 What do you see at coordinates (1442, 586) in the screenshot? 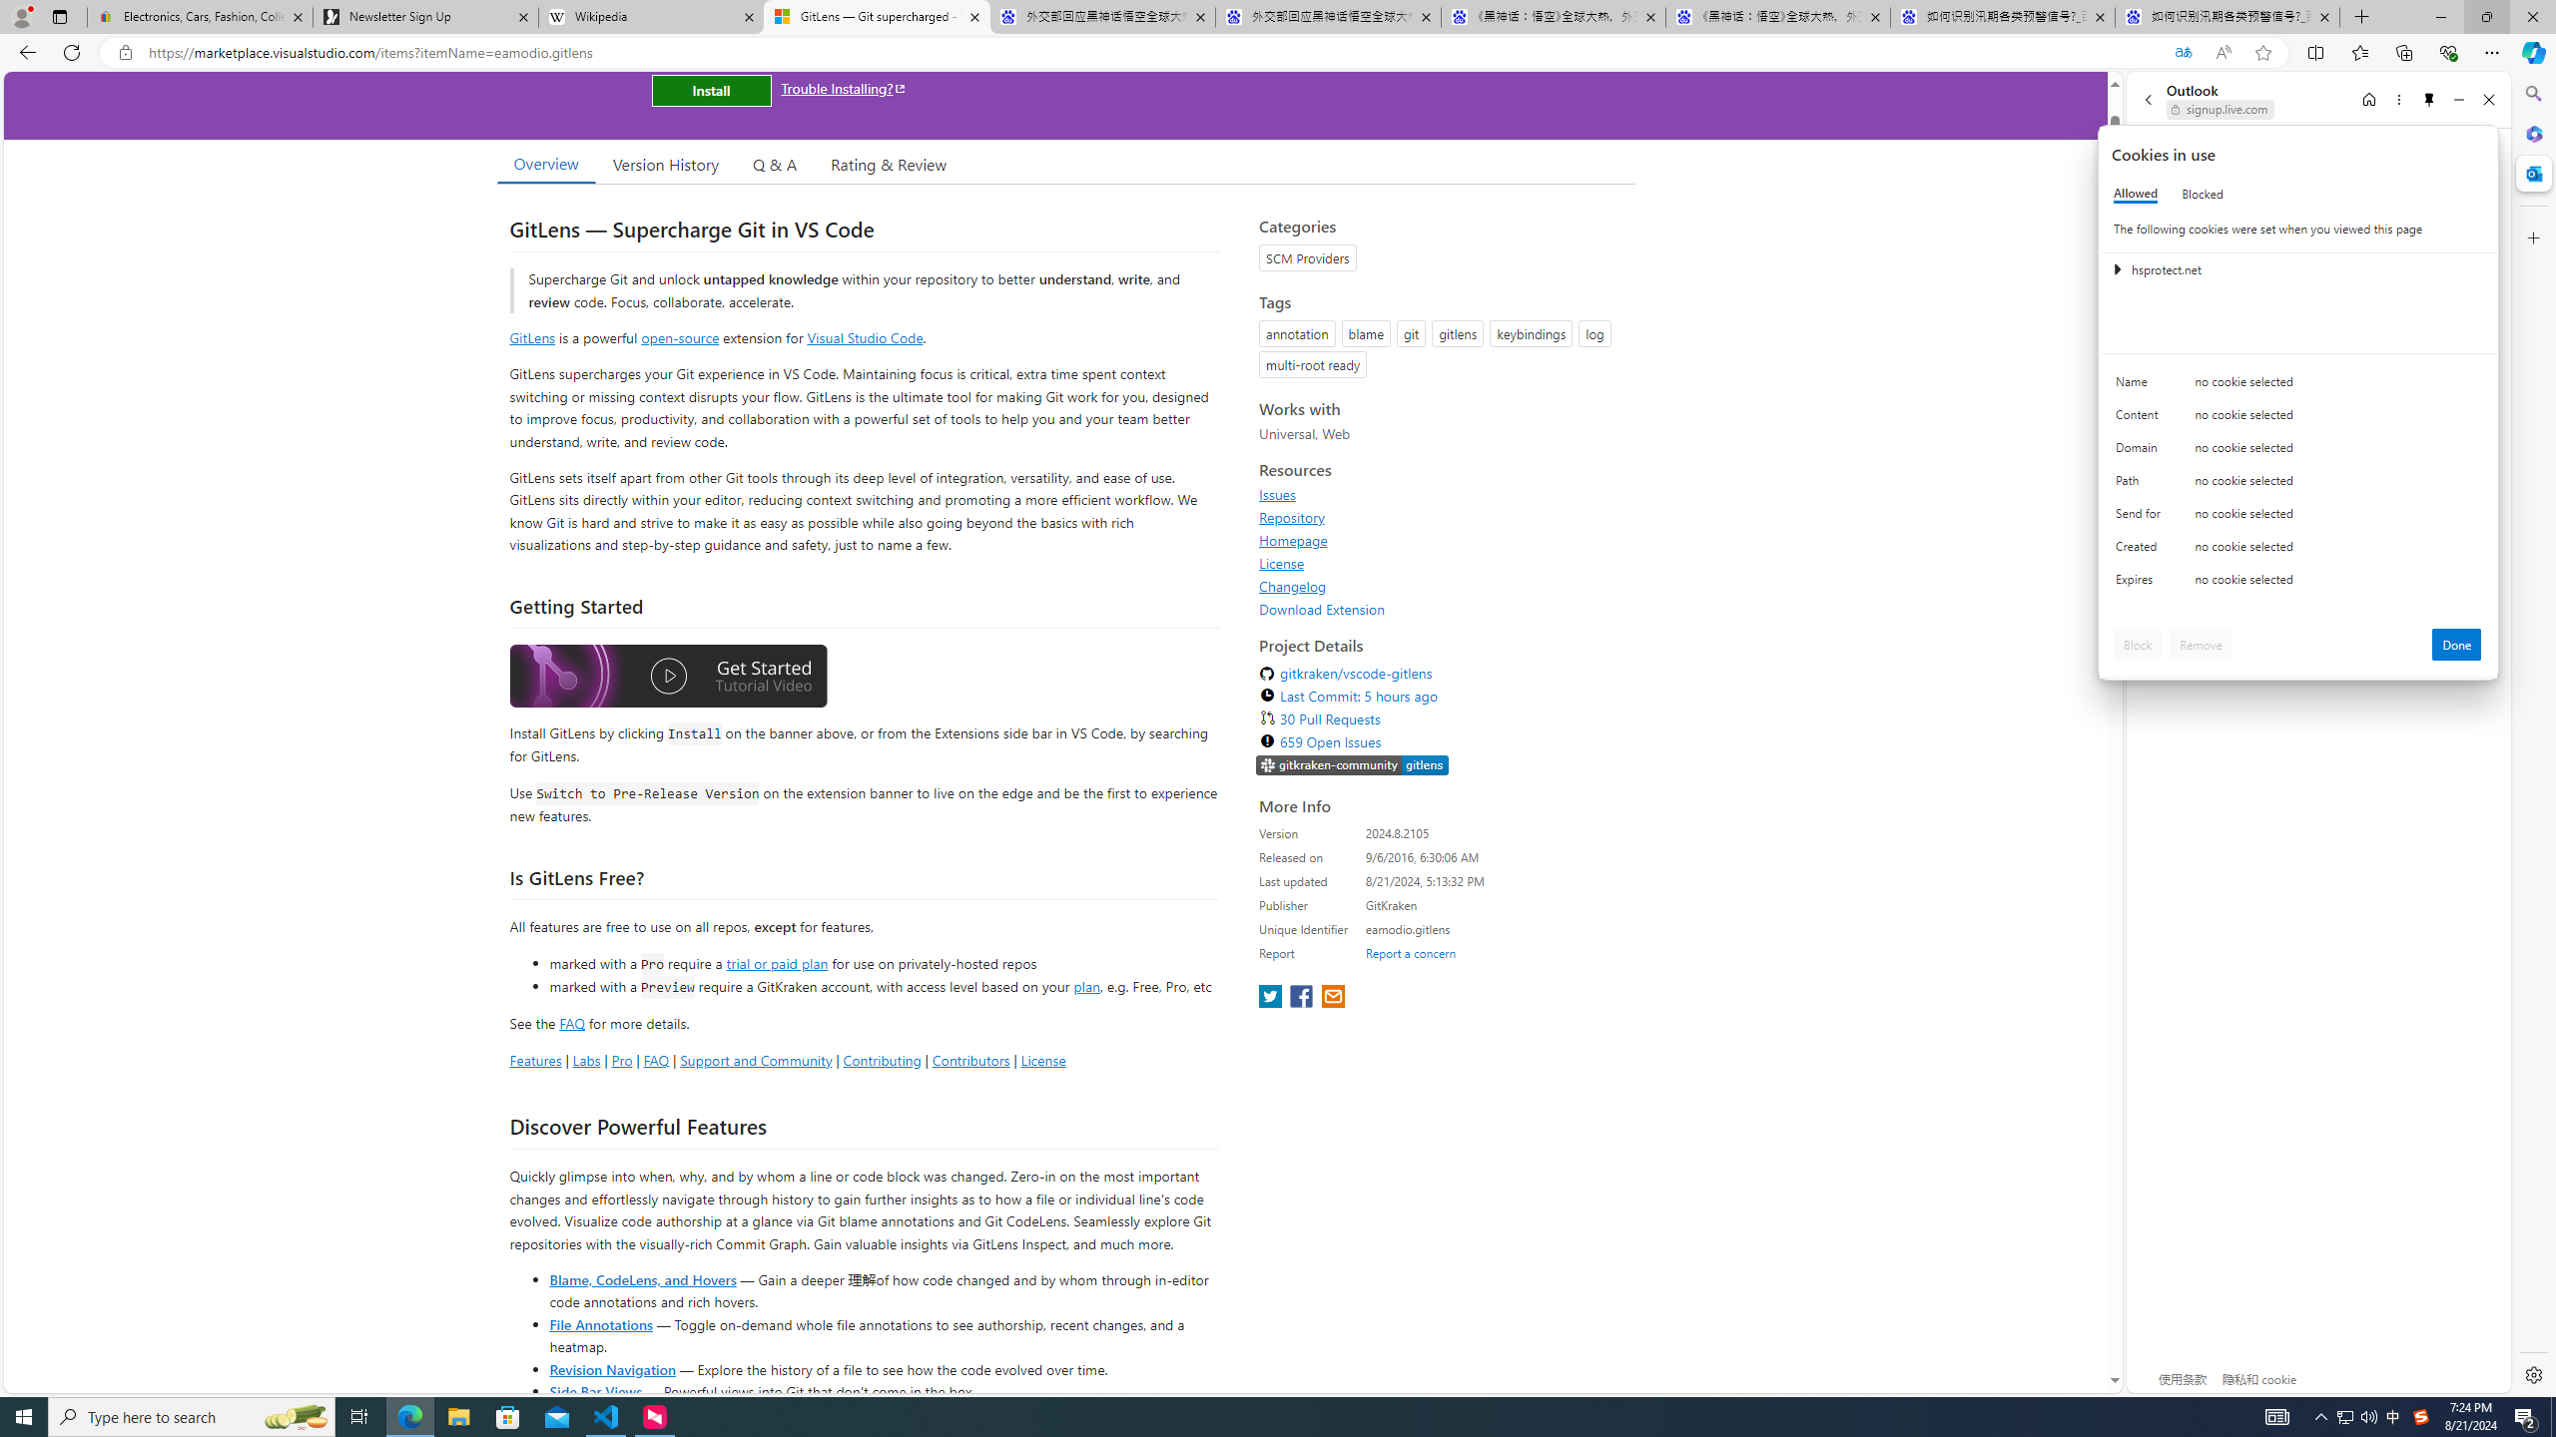
I see `Changelog` at bounding box center [1442, 586].